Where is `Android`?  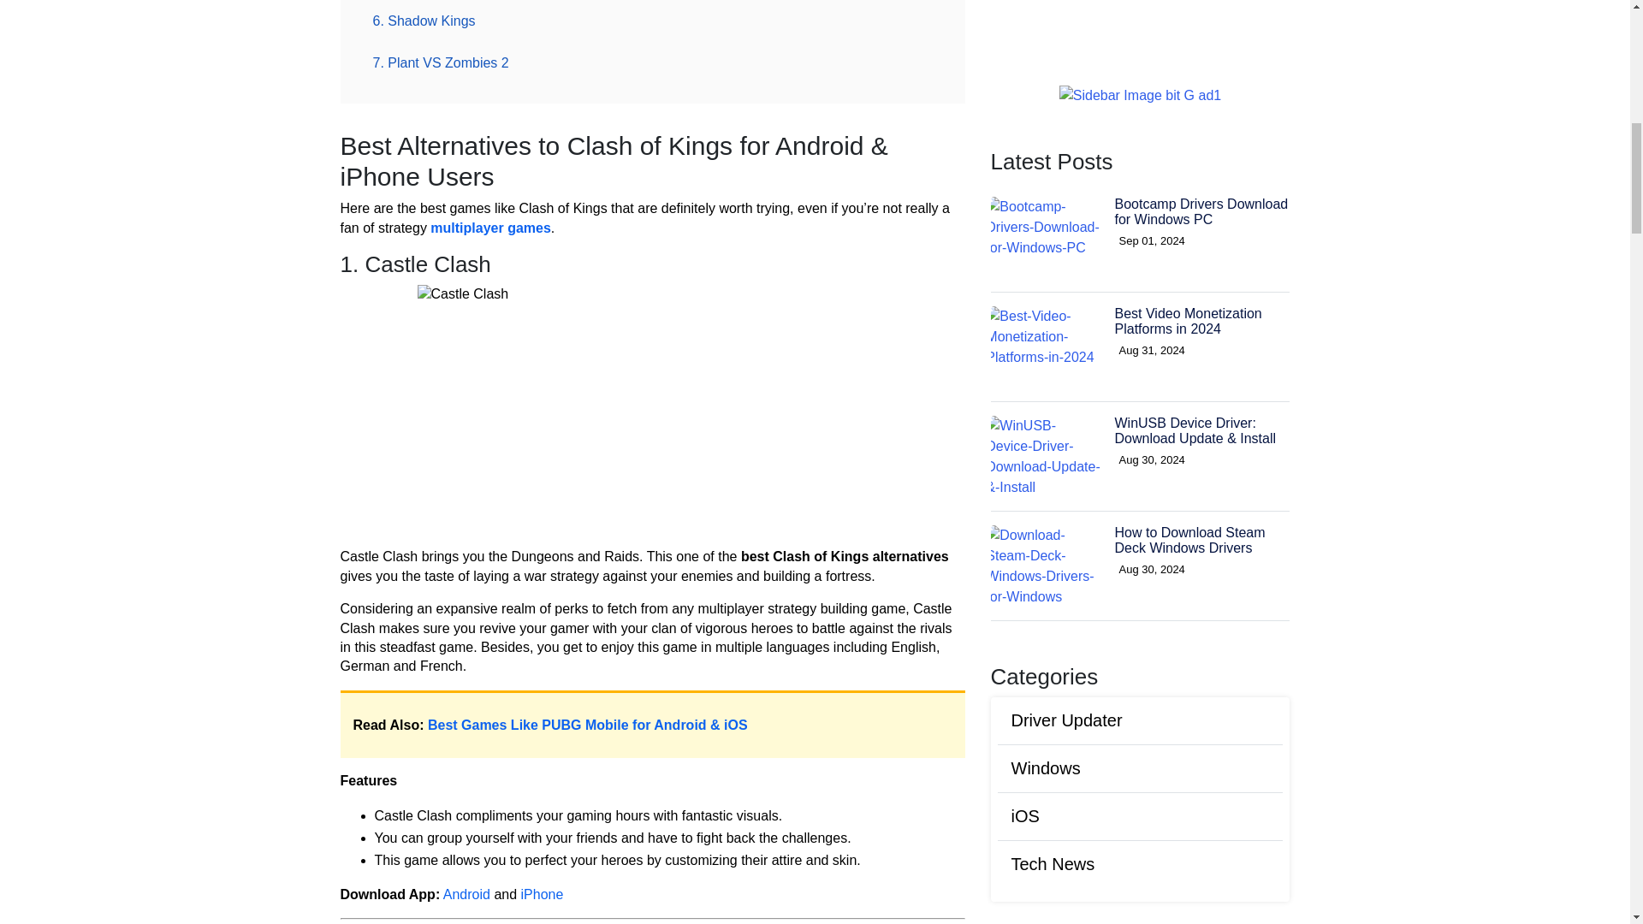 Android is located at coordinates (466, 894).